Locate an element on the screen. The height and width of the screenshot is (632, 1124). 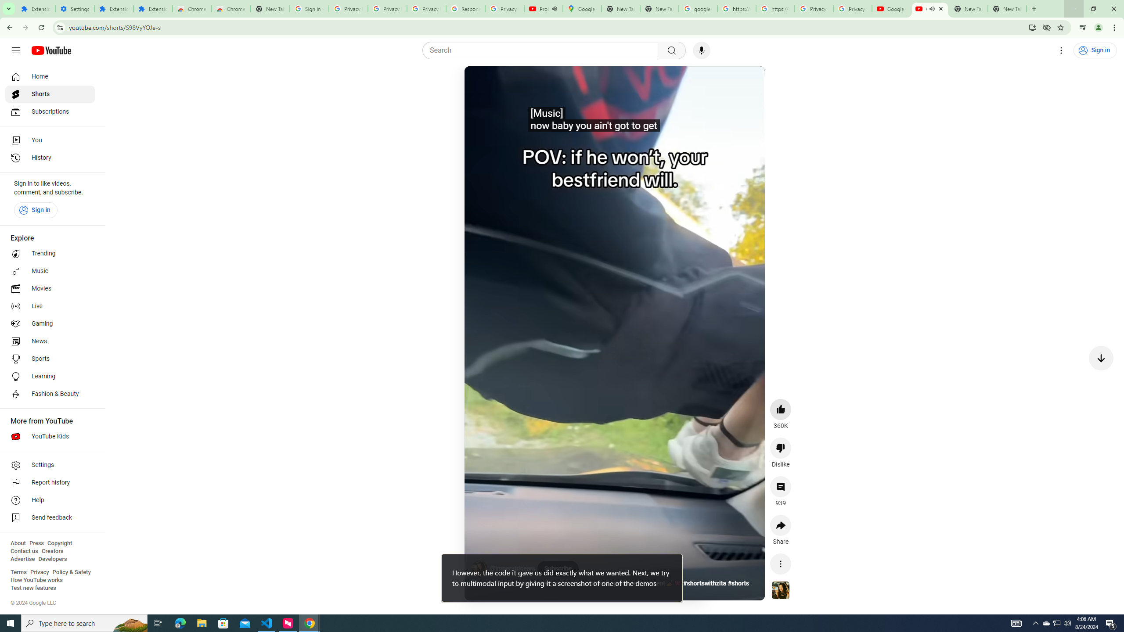
Movies is located at coordinates (50, 289).